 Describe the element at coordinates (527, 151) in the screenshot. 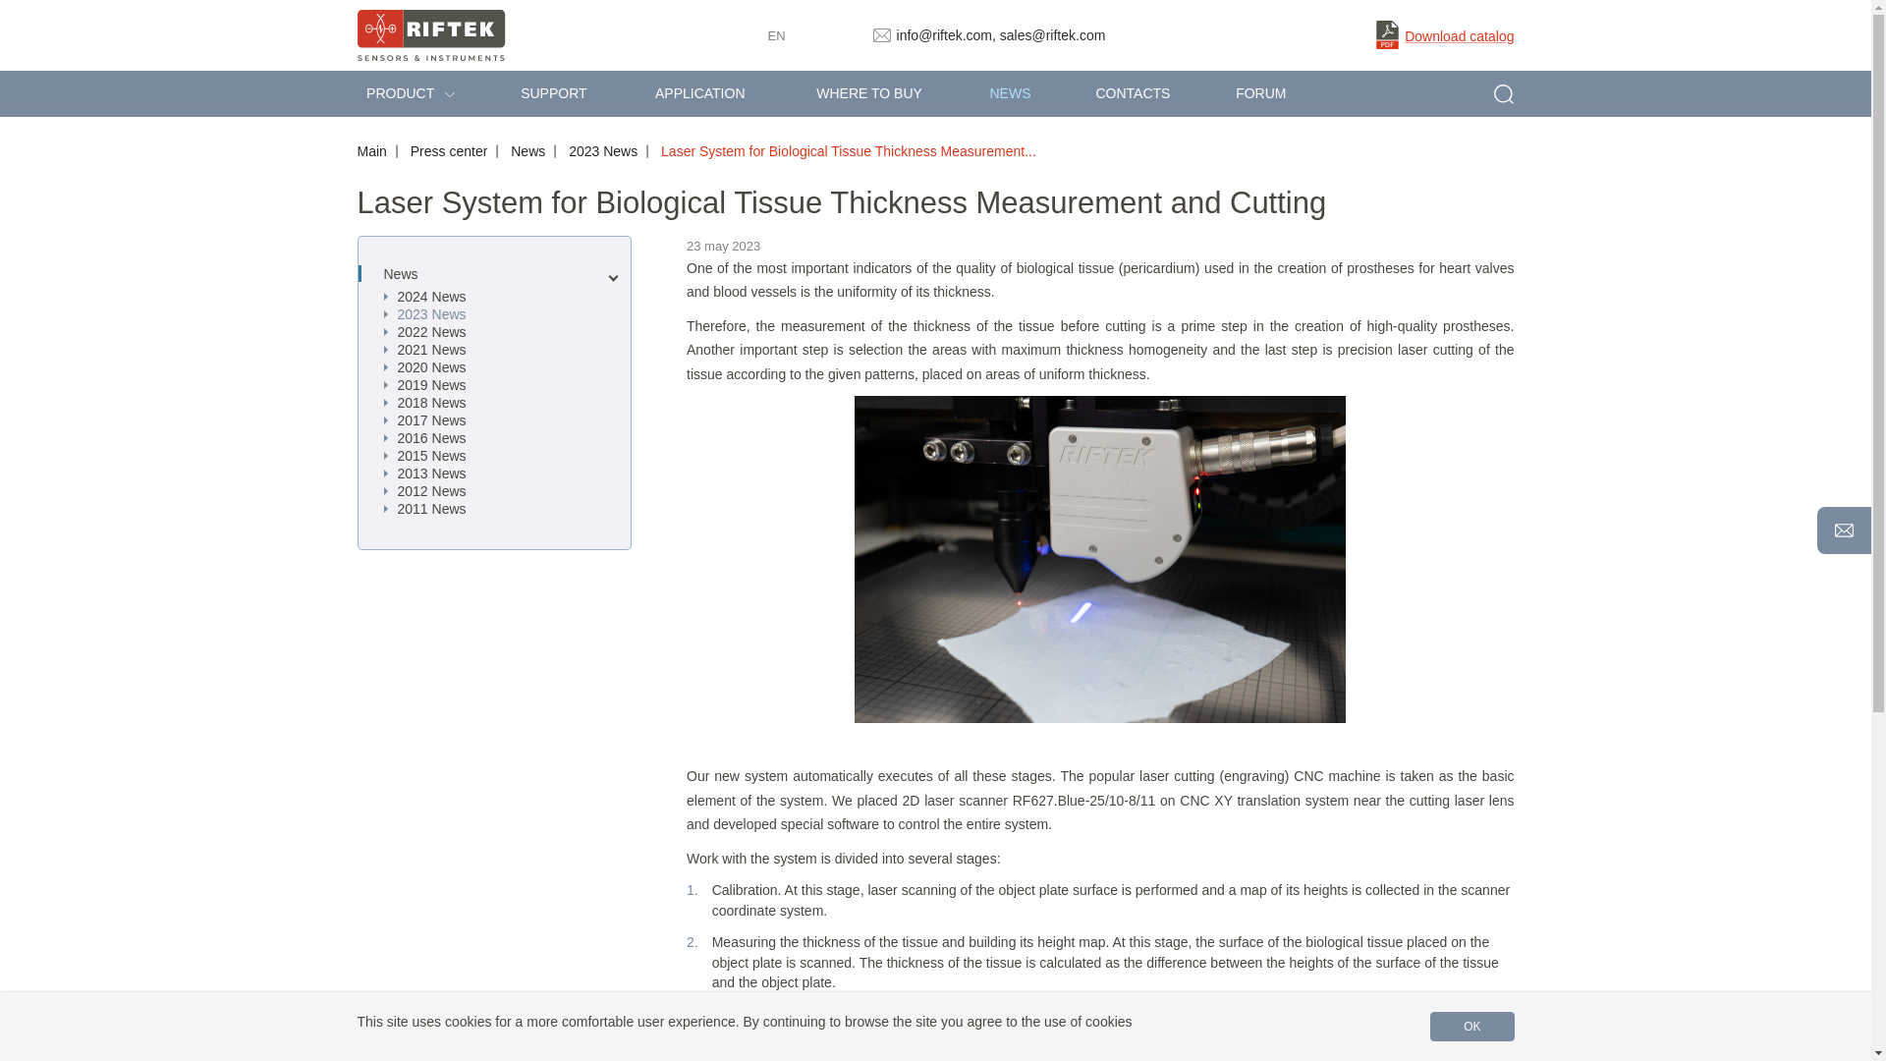

I see `News` at that location.